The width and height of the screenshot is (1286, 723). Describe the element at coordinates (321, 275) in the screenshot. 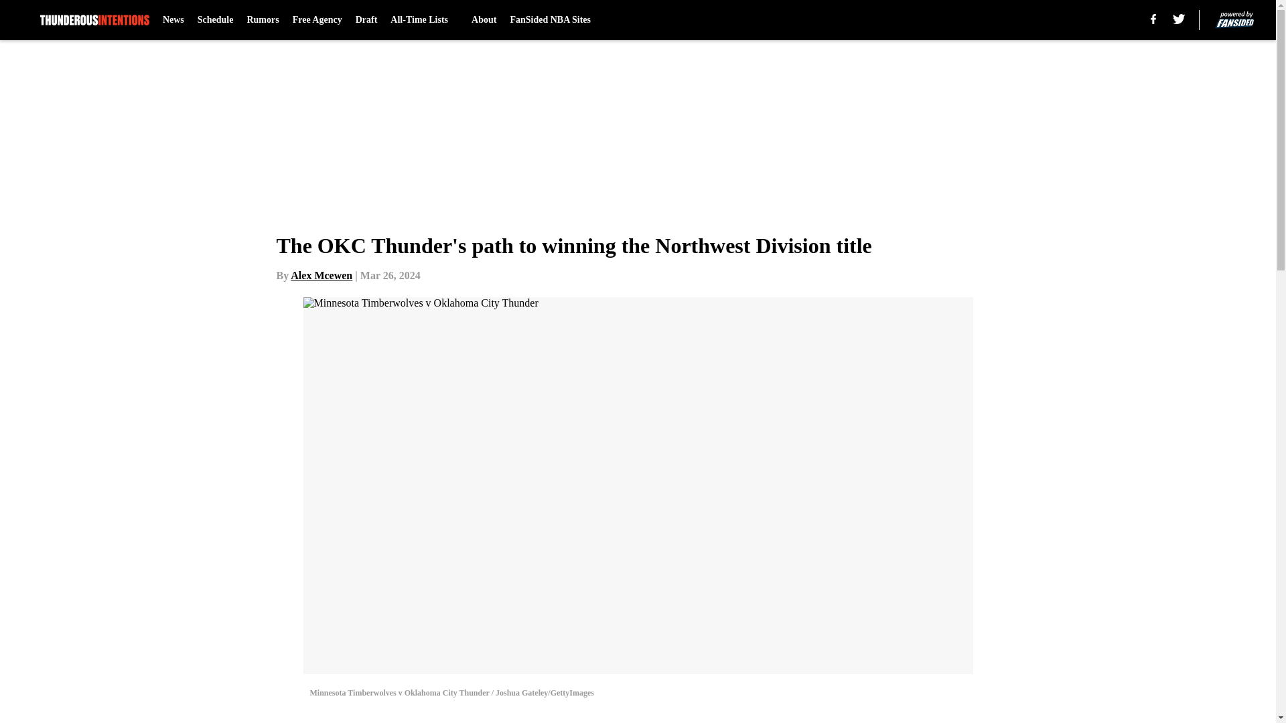

I see `Alex Mcewen` at that location.